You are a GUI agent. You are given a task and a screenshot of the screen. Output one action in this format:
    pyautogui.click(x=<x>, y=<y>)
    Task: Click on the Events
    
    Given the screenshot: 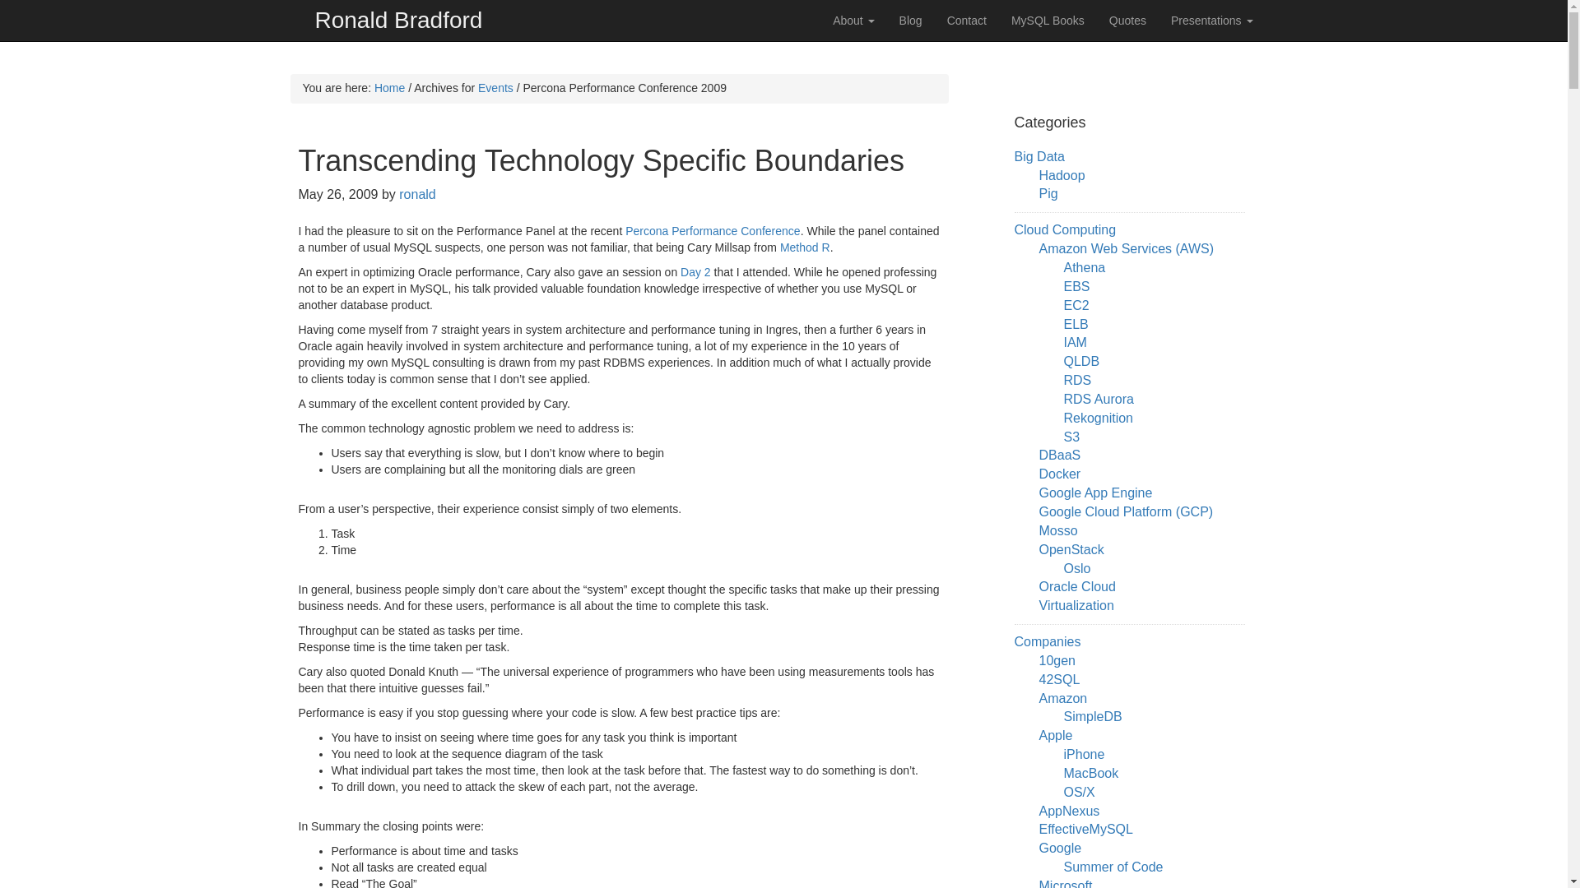 What is the action you would take?
    pyautogui.click(x=495, y=87)
    